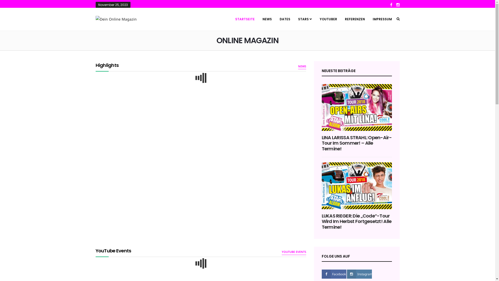 Image resolution: width=499 pixels, height=281 pixels. What do you see at coordinates (334, 274) in the screenshot?
I see `Facebook` at bounding box center [334, 274].